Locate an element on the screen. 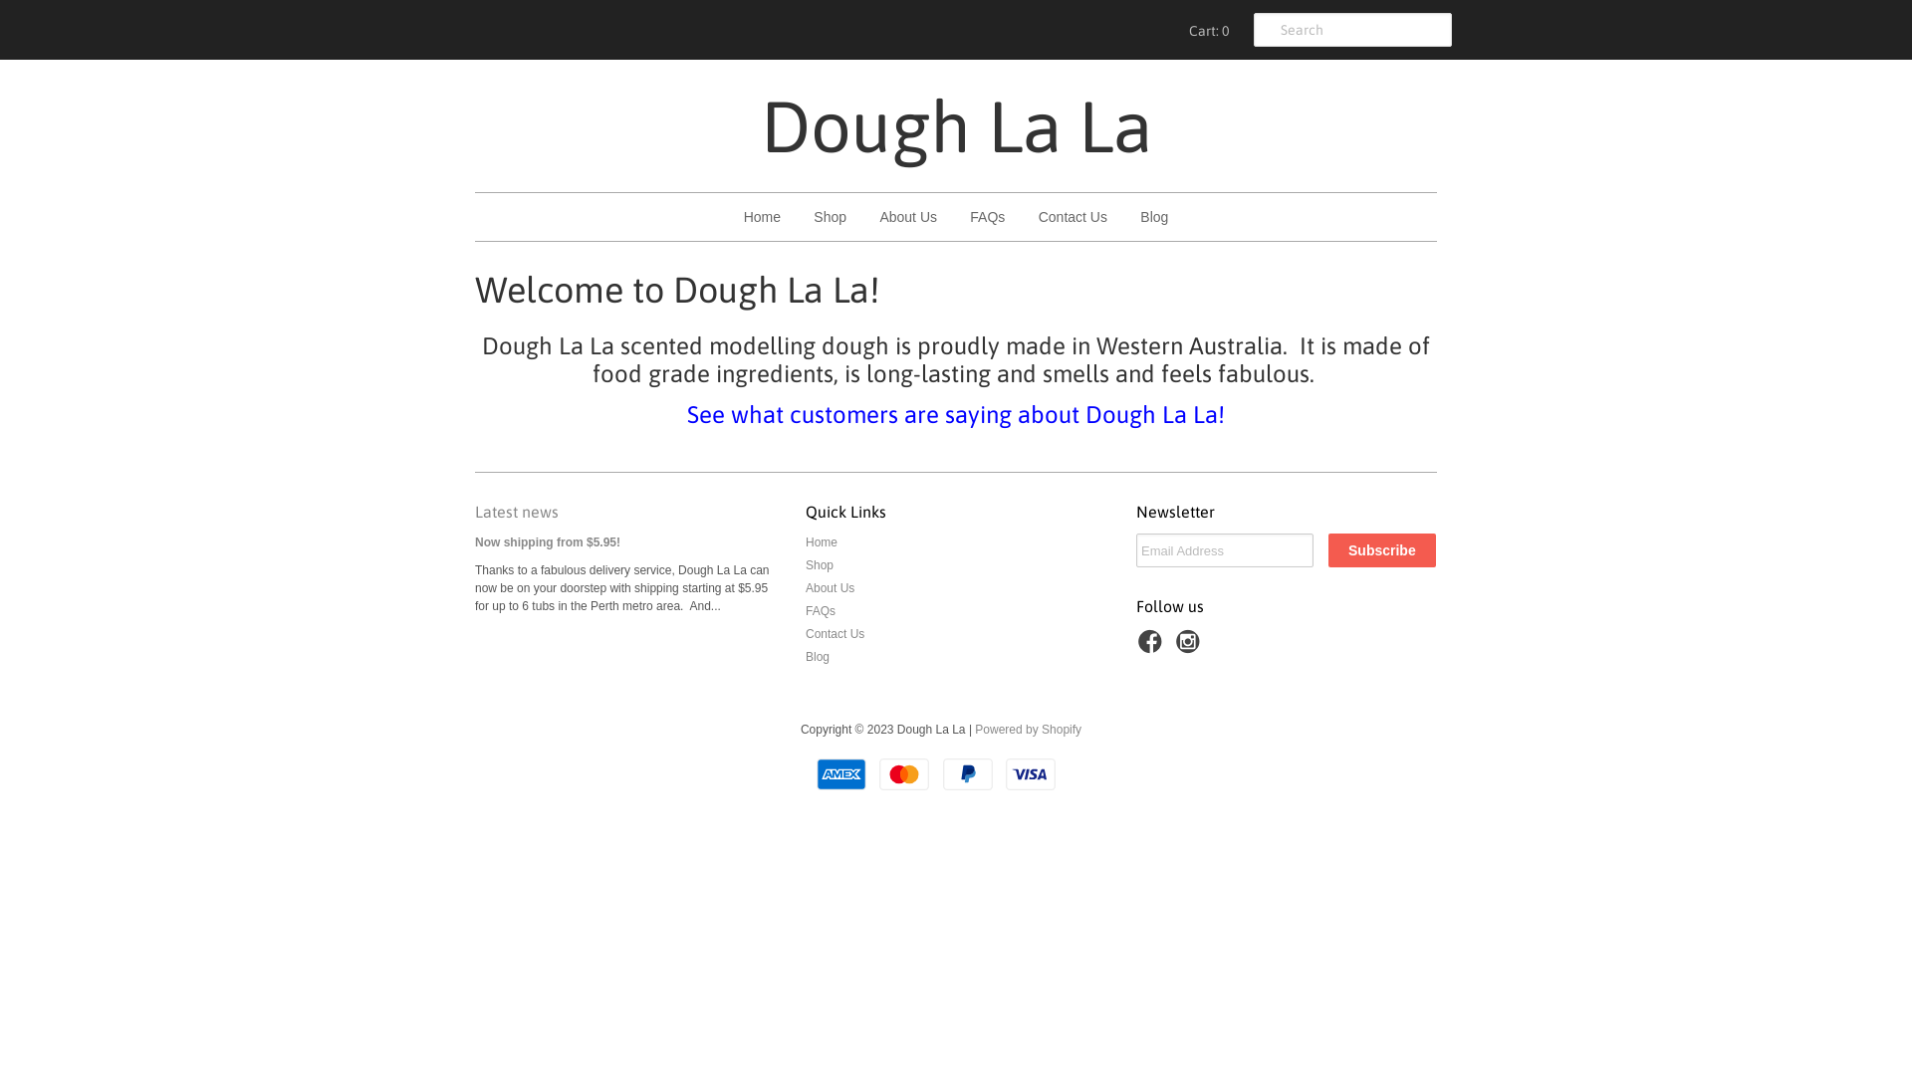 Image resolution: width=1912 pixels, height=1075 pixels. Contact Us is located at coordinates (1074, 217).